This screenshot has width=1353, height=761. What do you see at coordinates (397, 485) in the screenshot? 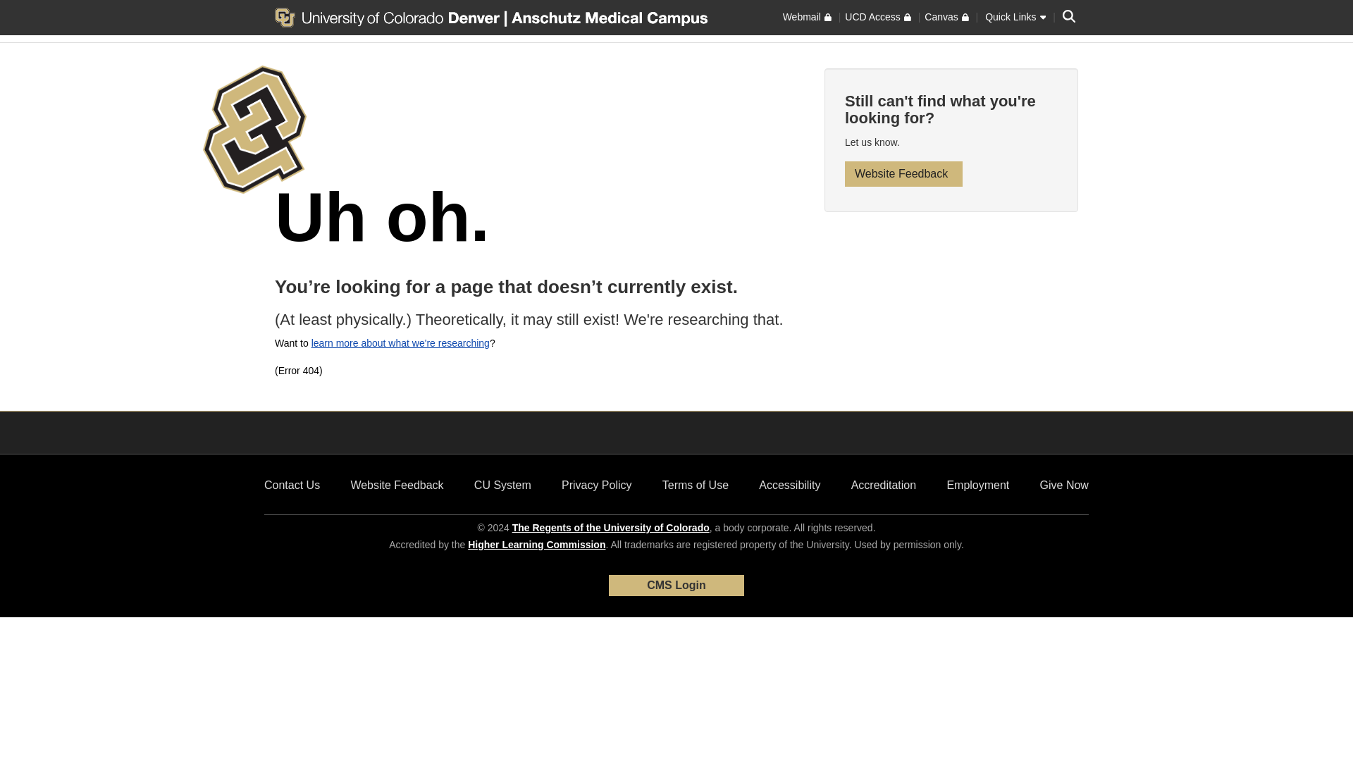
I see `Website Feedback` at bounding box center [397, 485].